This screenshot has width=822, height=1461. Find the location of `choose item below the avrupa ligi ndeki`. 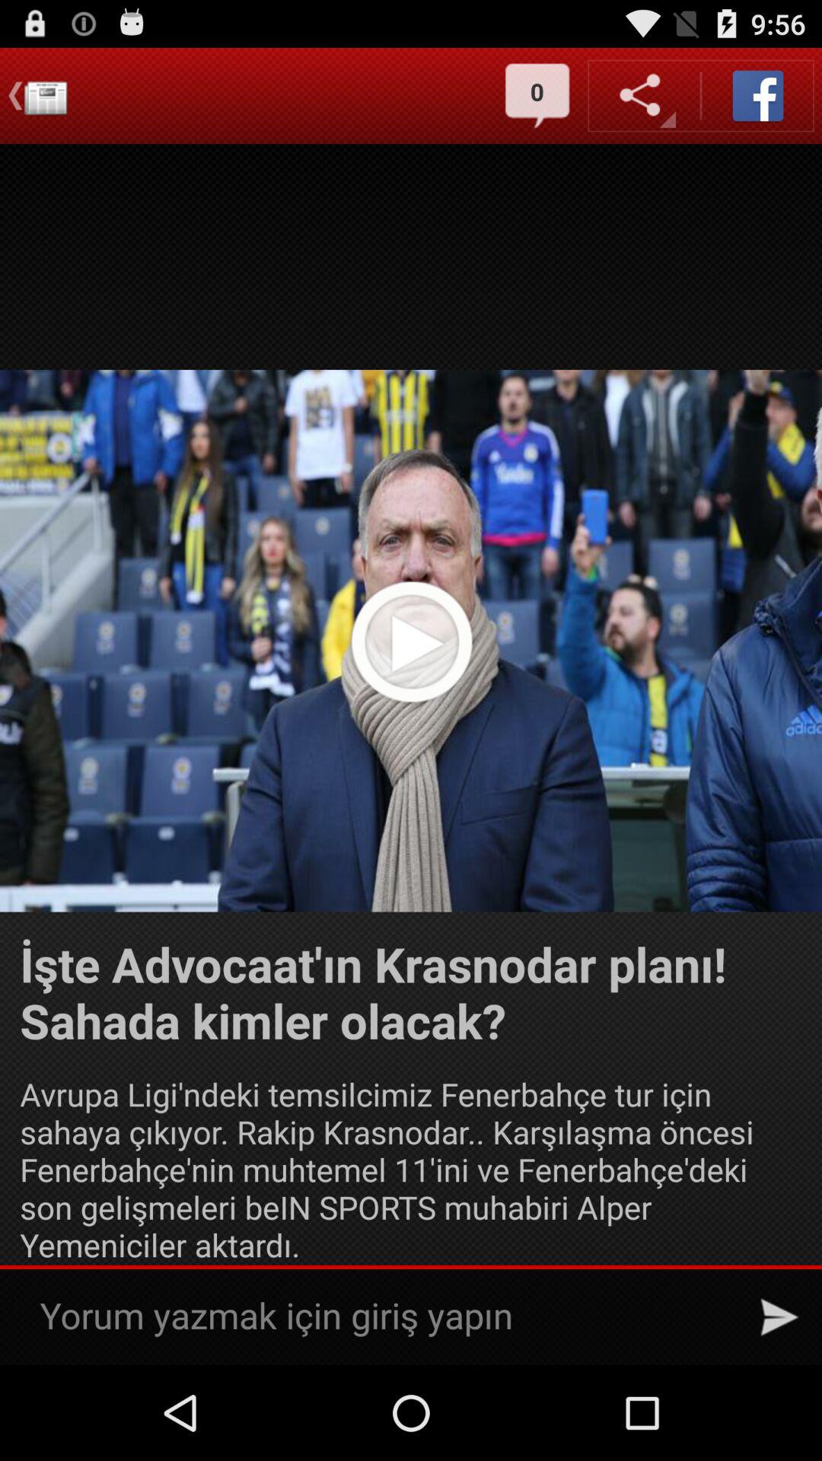

choose item below the avrupa ligi ndeki is located at coordinates (779, 1316).